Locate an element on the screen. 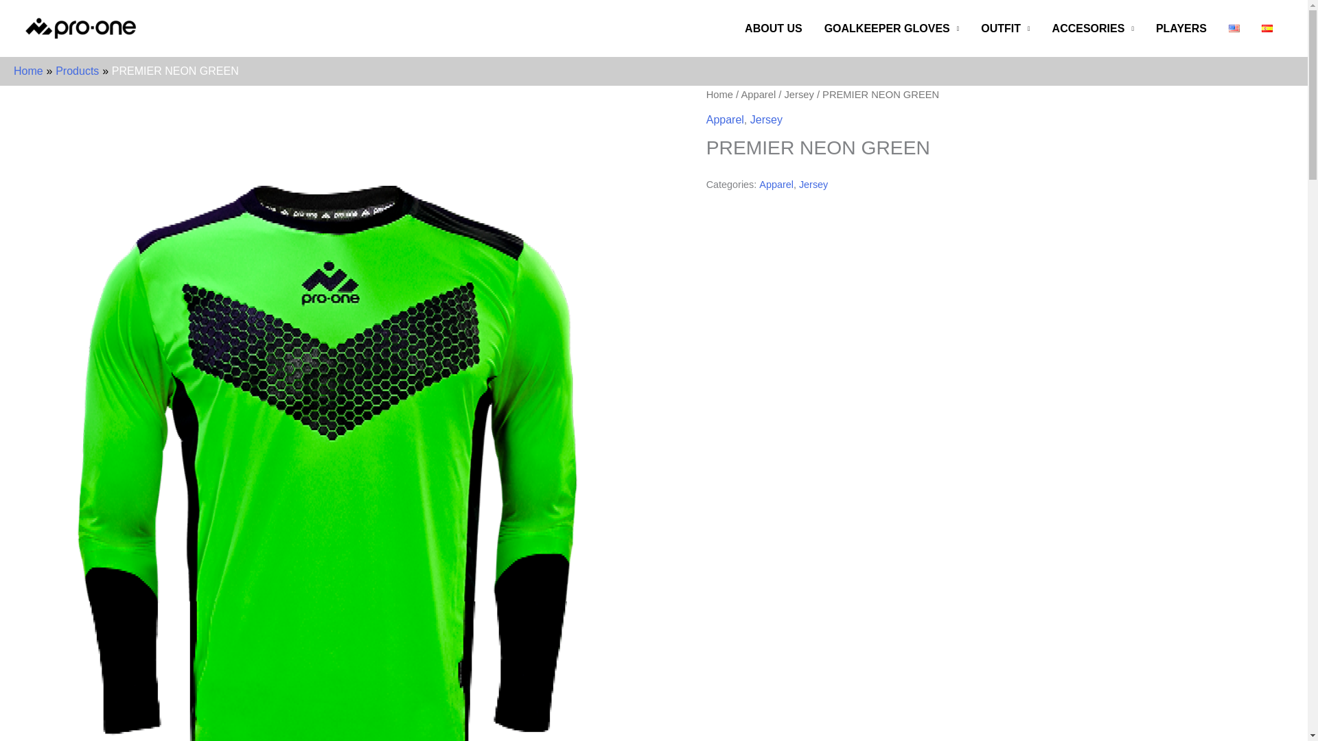 This screenshot has width=1318, height=741. ACCESORIES is located at coordinates (1093, 27).